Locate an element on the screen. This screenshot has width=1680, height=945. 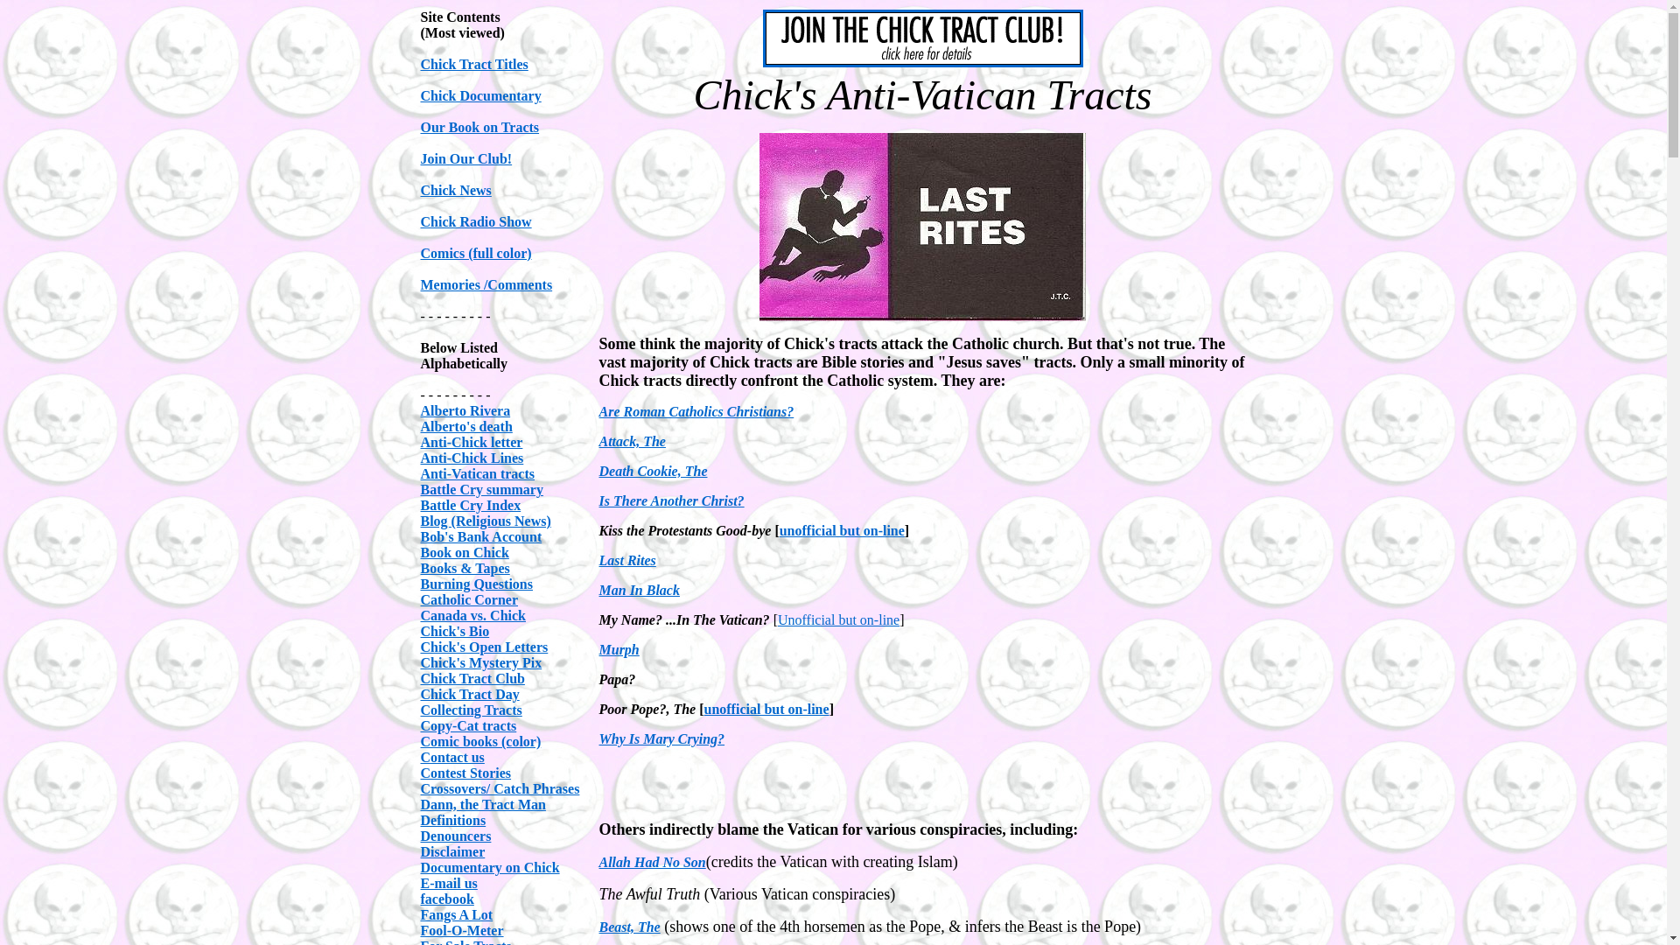
Anti-Chick letter is located at coordinates (471, 442).